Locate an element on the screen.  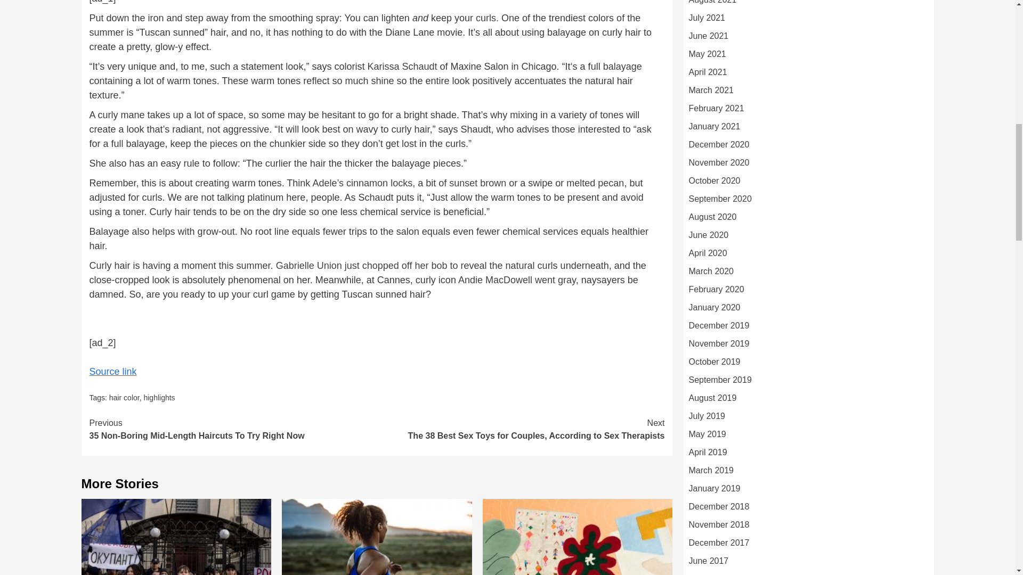
sunset brown is located at coordinates (233, 429).